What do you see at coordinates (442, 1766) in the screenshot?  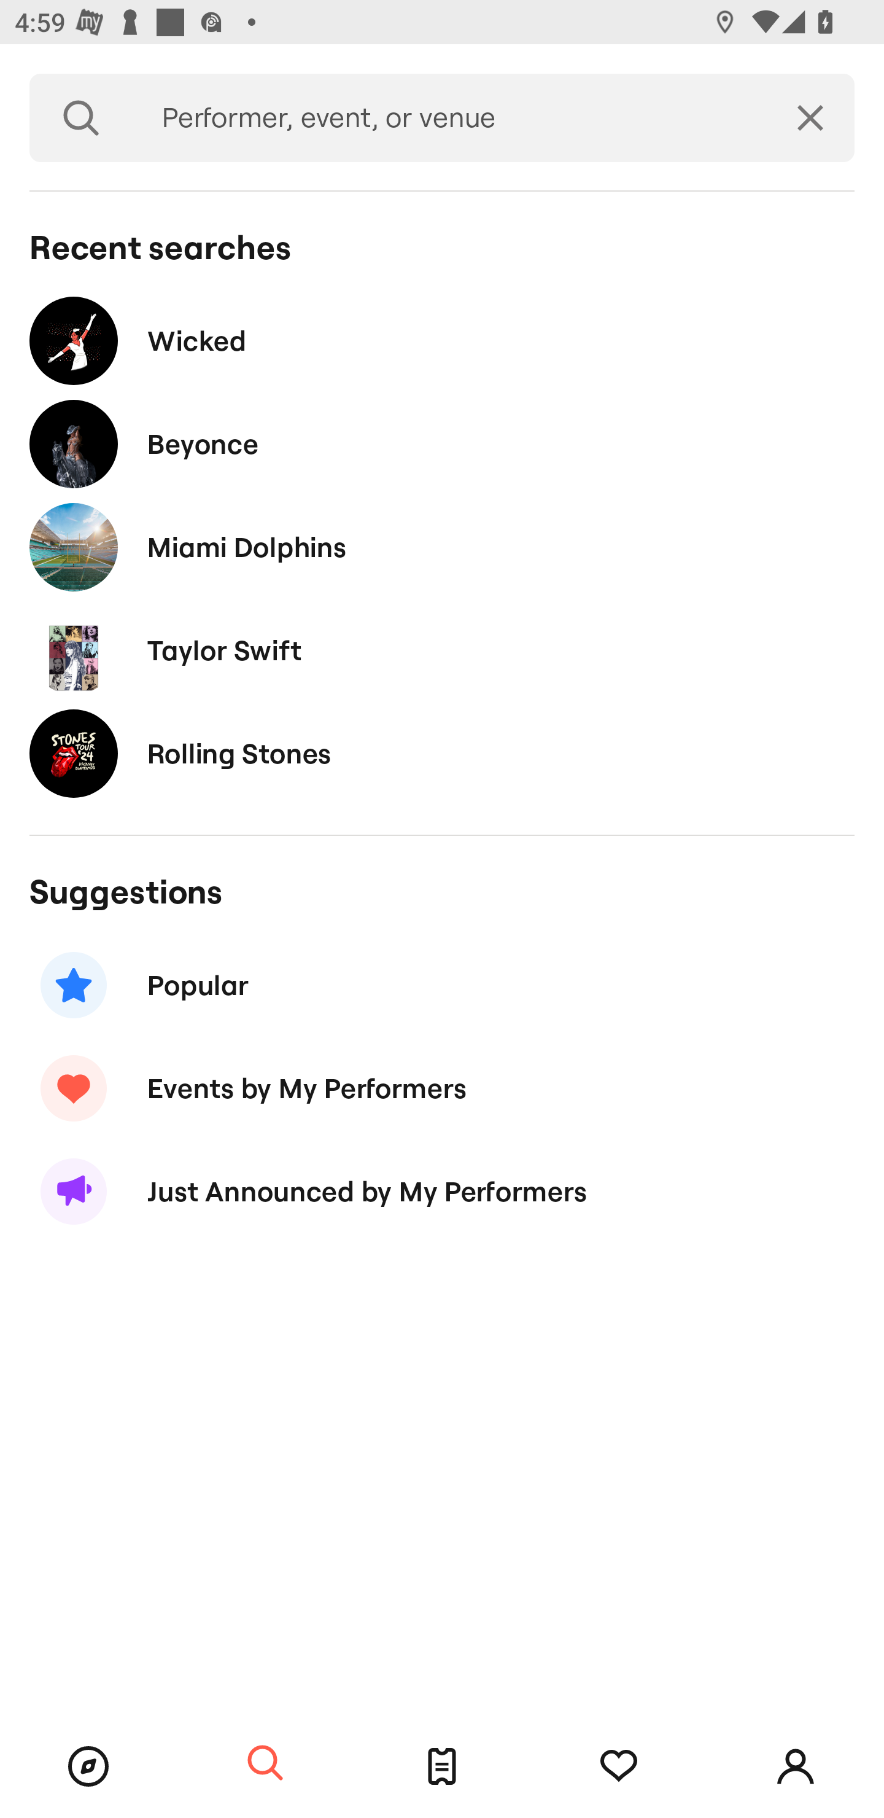 I see `Tickets` at bounding box center [442, 1766].